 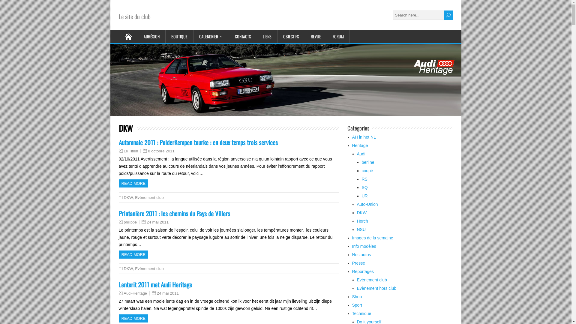 I want to click on 8 octobre 2011, so click(x=161, y=151).